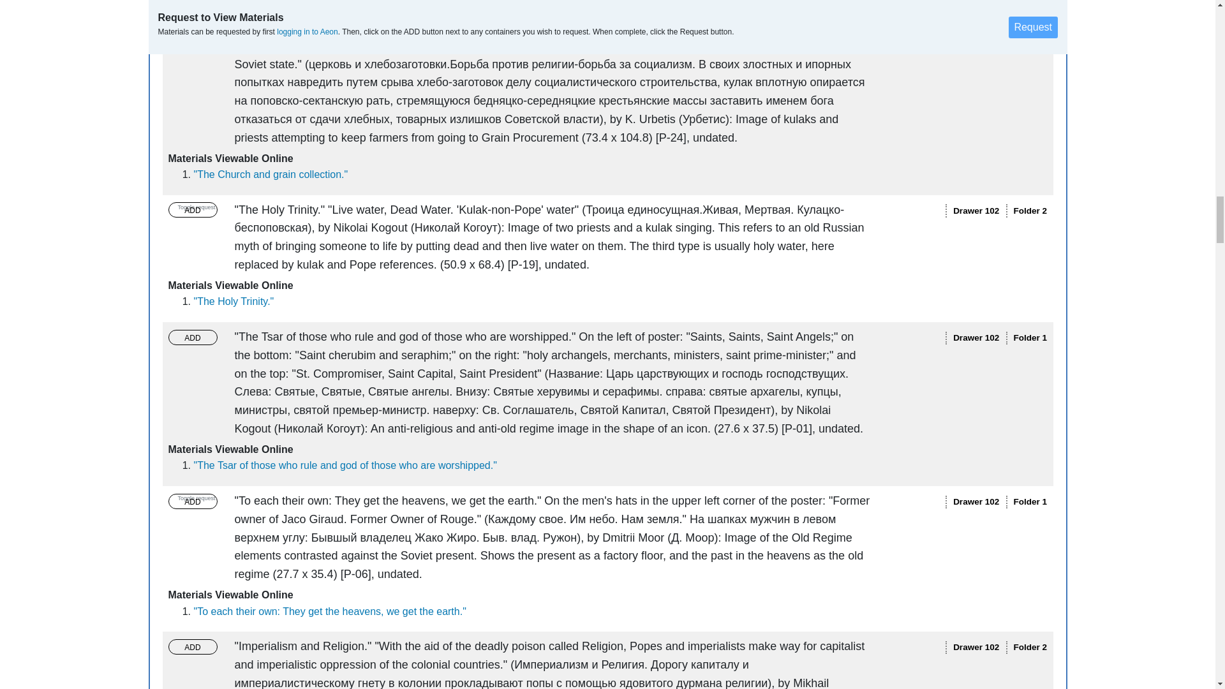  Describe the element at coordinates (330, 611) in the screenshot. I see `"To each their own: They get the heavens, we get the earth."` at that location.